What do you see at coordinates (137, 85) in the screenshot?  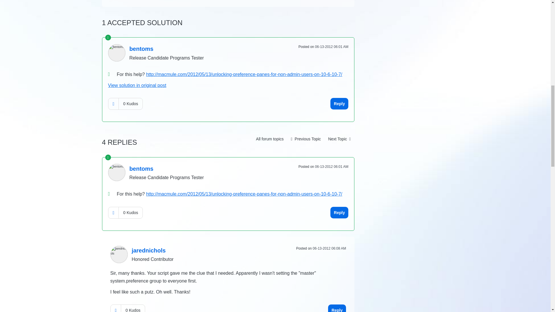 I see `View solution in original post` at bounding box center [137, 85].